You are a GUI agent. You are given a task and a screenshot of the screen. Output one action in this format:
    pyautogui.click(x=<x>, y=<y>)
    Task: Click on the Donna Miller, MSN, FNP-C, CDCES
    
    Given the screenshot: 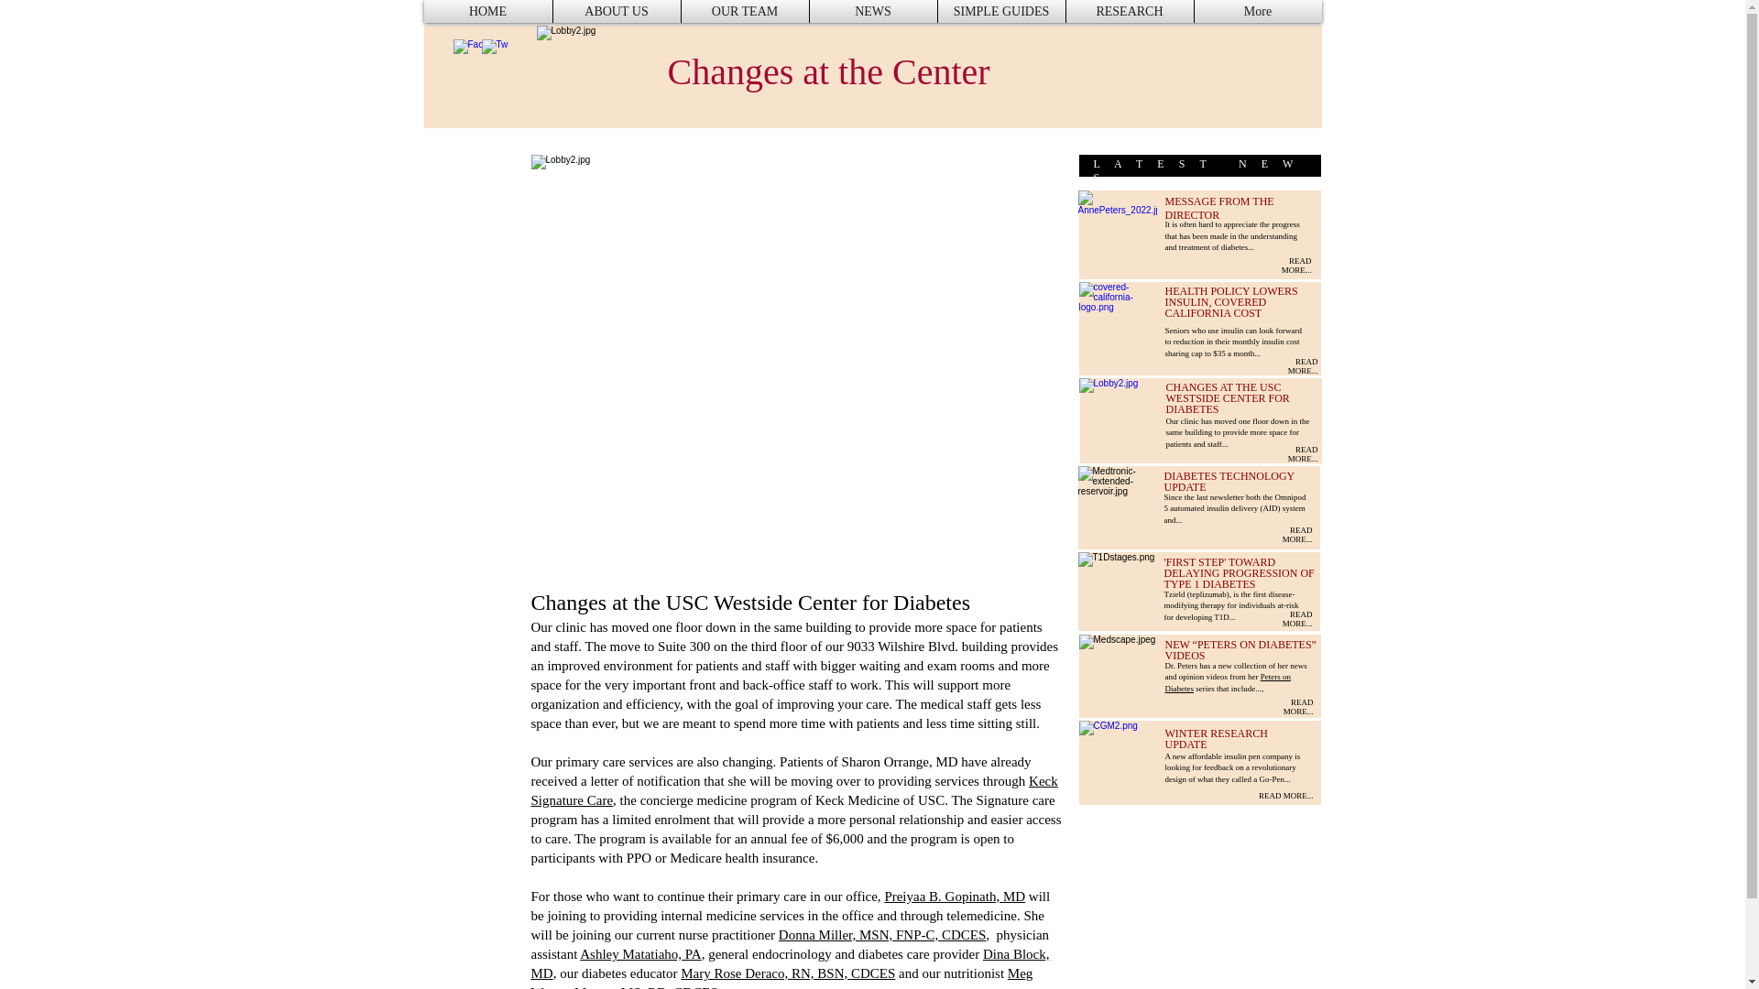 What is the action you would take?
    pyautogui.click(x=883, y=935)
    